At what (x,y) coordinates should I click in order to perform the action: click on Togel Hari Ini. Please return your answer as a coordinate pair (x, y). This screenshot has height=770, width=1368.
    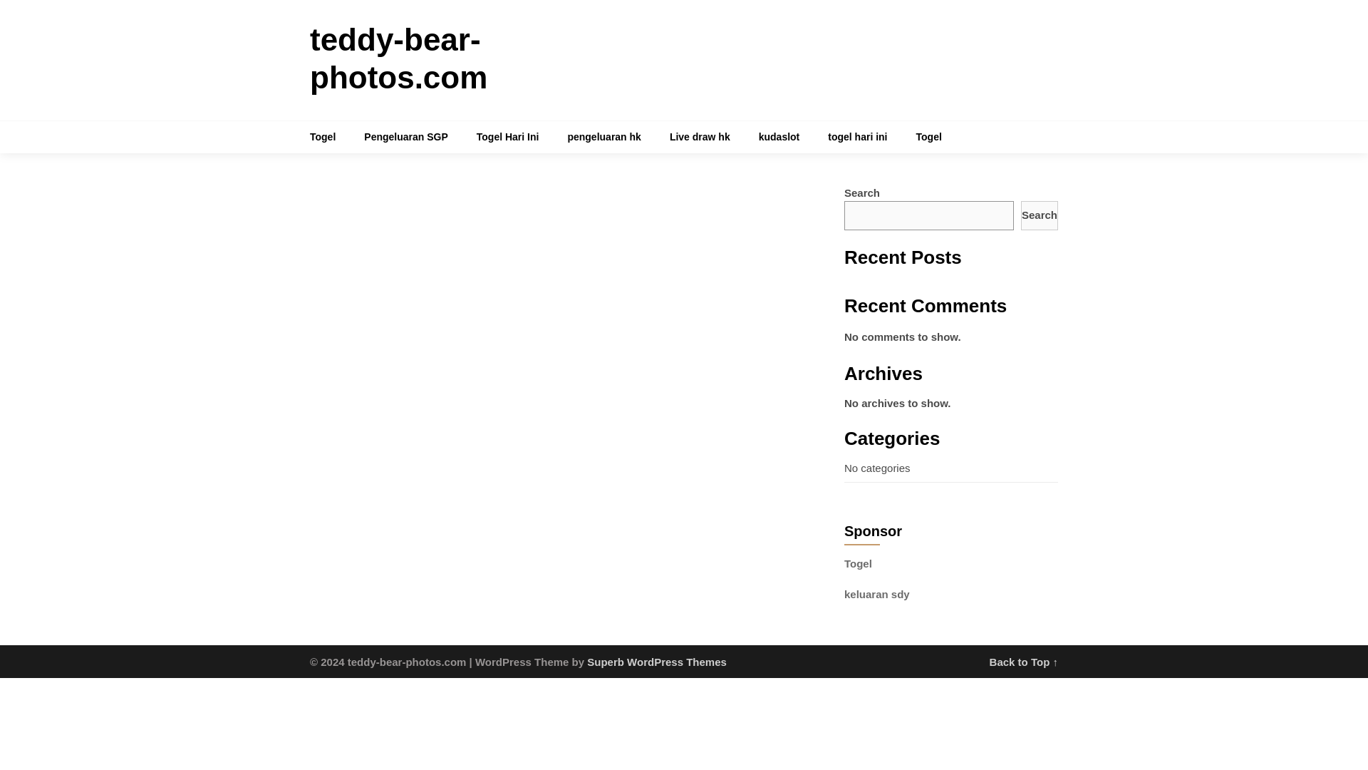
    Looking at the image, I should click on (507, 137).